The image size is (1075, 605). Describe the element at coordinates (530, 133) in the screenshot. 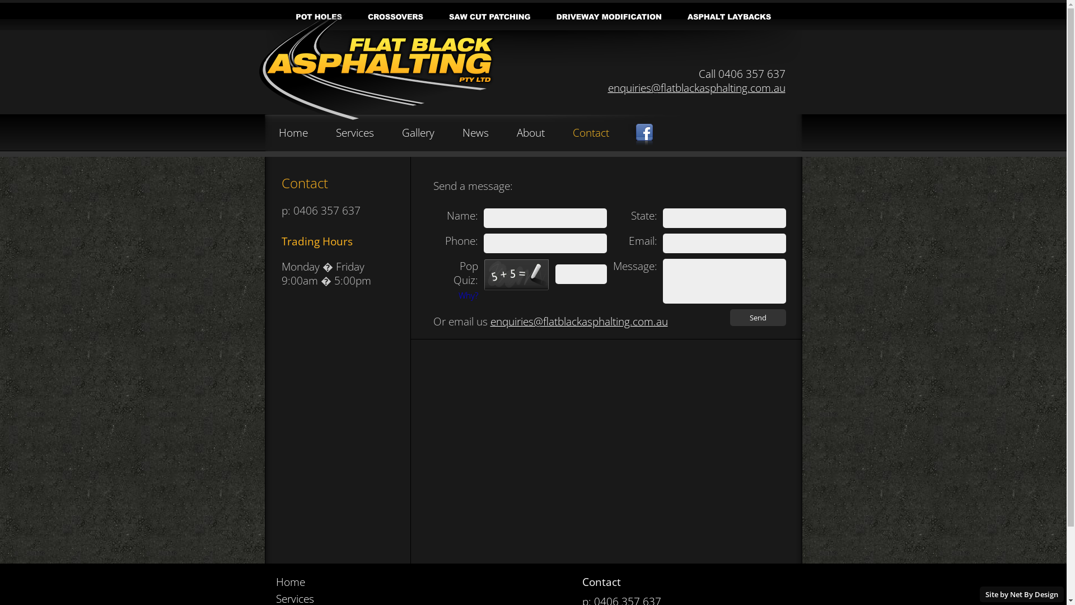

I see `About` at that location.